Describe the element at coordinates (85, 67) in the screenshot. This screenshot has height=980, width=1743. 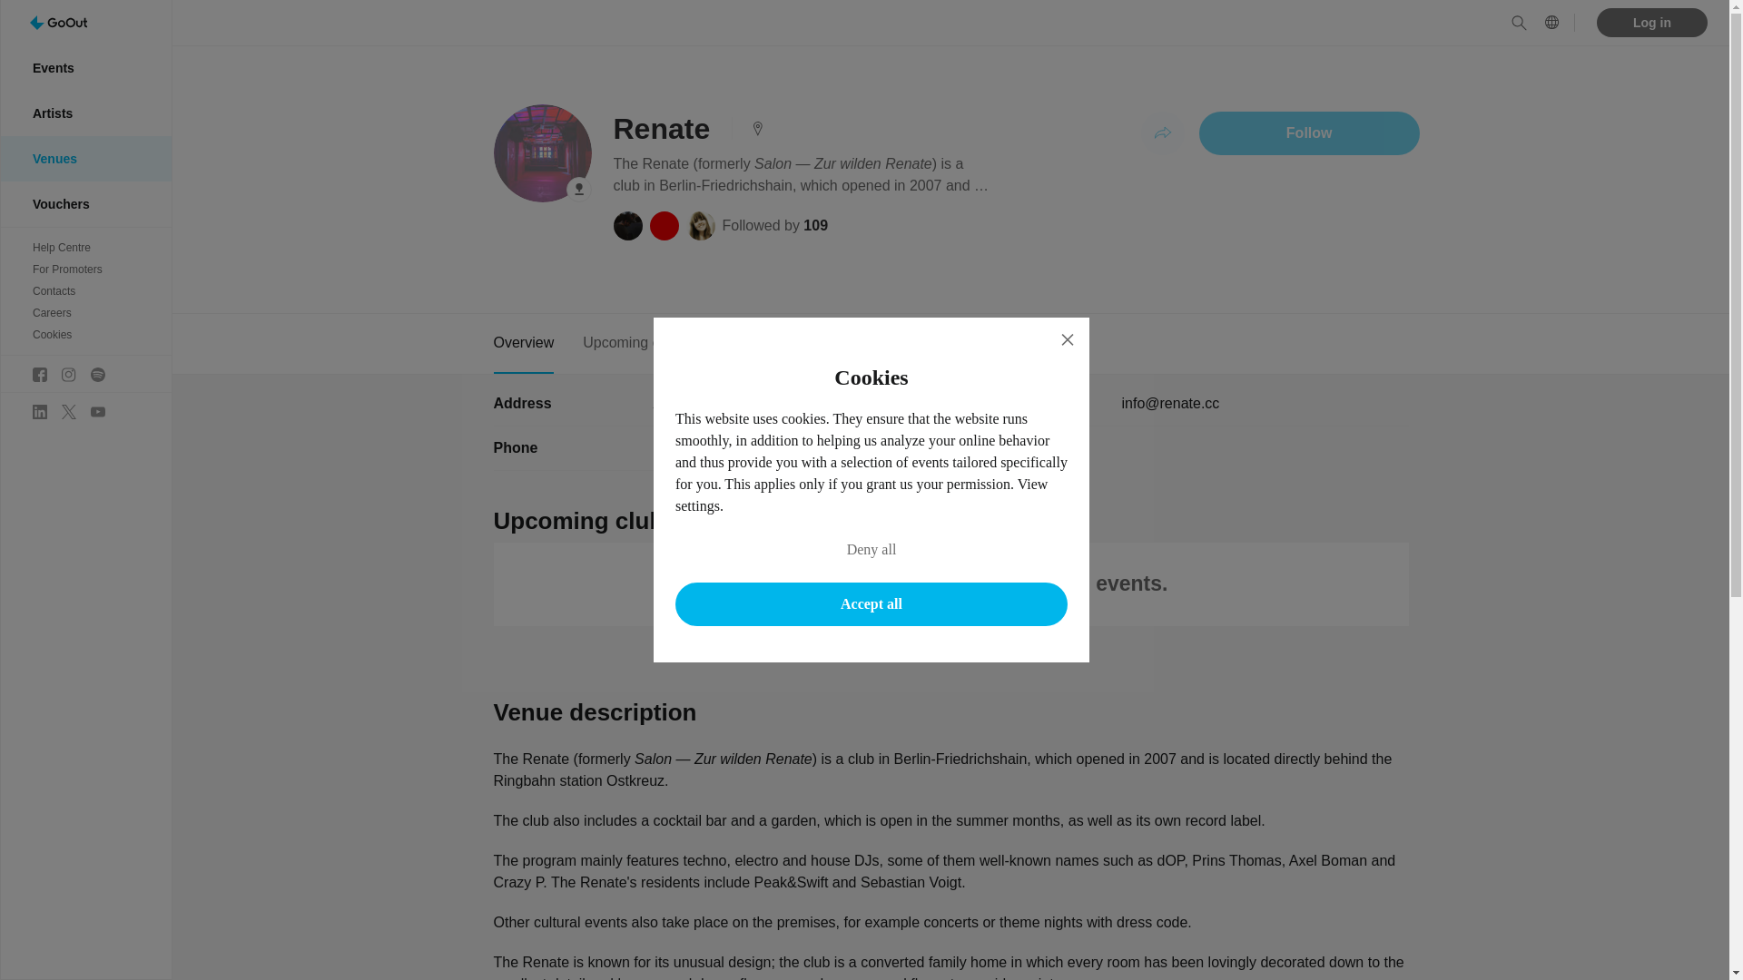
I see `Events` at that location.